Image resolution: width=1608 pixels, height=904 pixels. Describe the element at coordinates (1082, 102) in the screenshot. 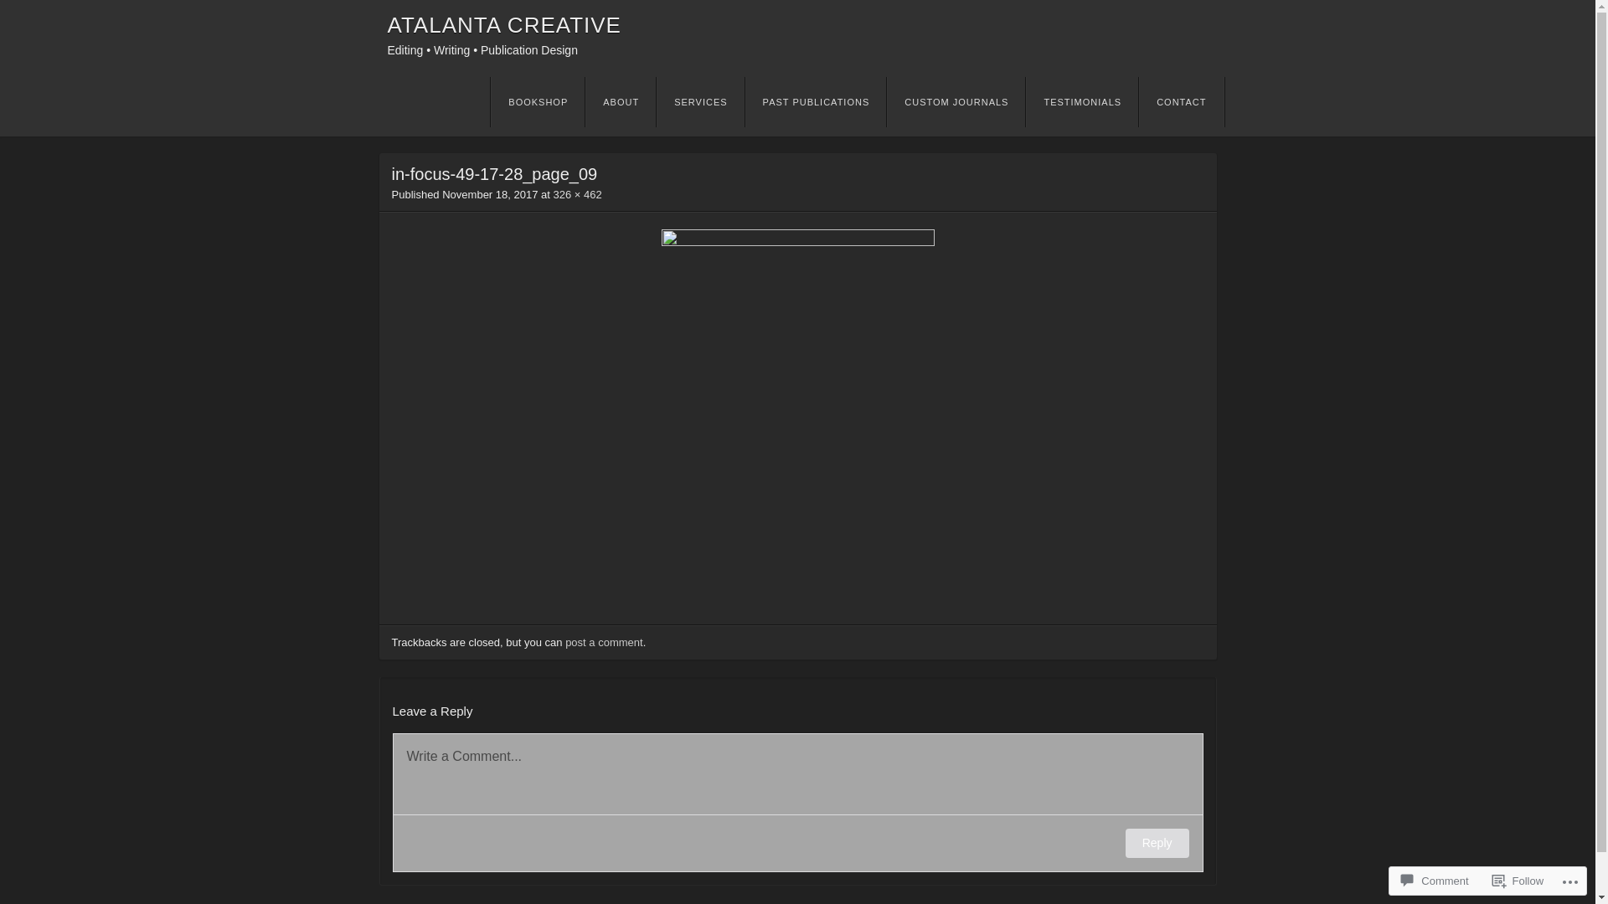

I see `TESTIMONIALS` at that location.